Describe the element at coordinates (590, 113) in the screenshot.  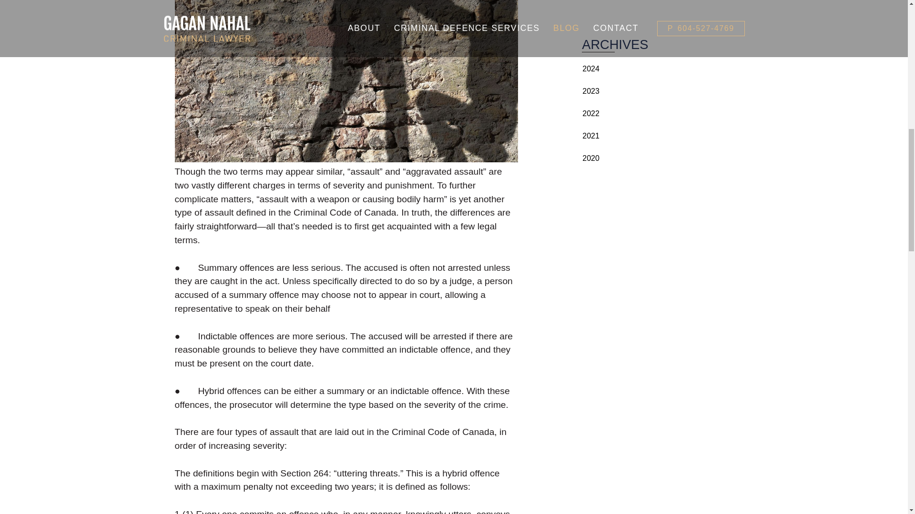
I see `2022` at that location.